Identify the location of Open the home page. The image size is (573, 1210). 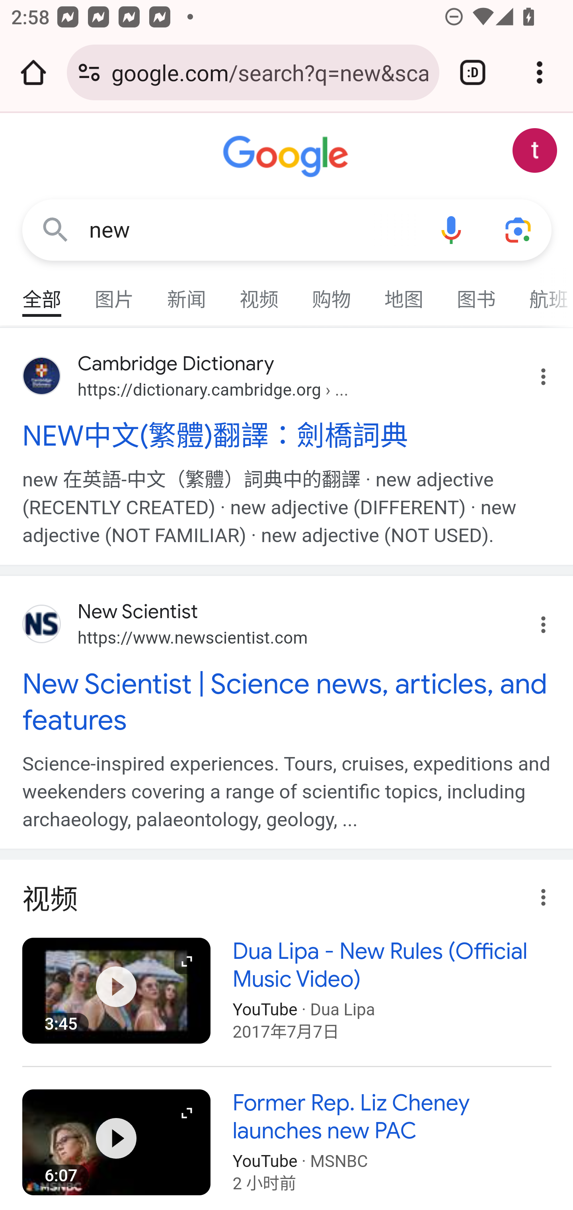
(33, 72).